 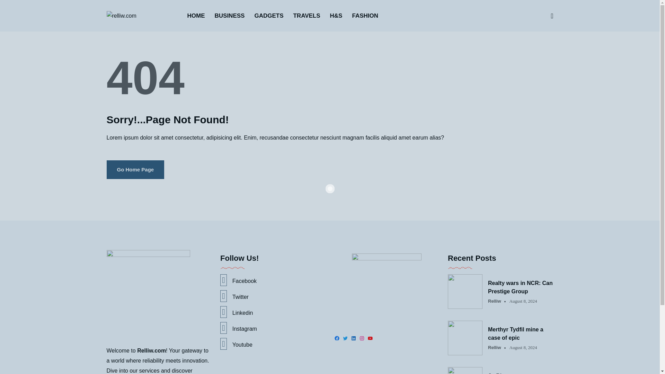 I want to click on Go Home Page, so click(x=135, y=170).